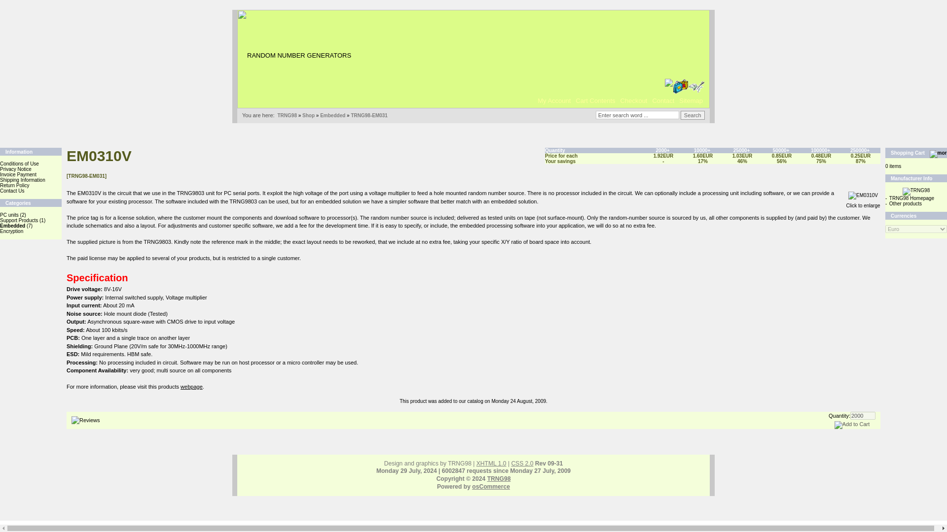 The image size is (947, 532). Describe the element at coordinates (863, 195) in the screenshot. I see ` EM0310V ` at that location.